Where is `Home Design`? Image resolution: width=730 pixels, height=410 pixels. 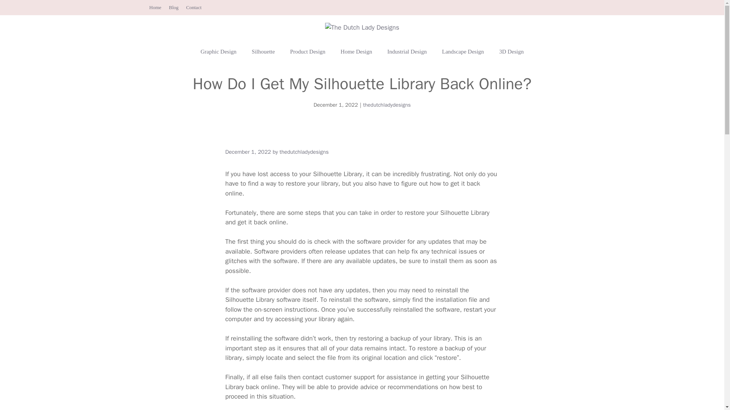 Home Design is located at coordinates (356, 52).